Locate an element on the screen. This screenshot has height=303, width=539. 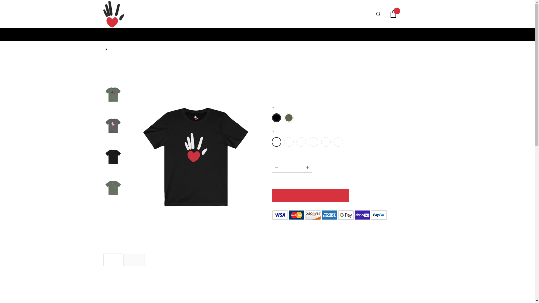
SHOP is located at coordinates (261, 35).